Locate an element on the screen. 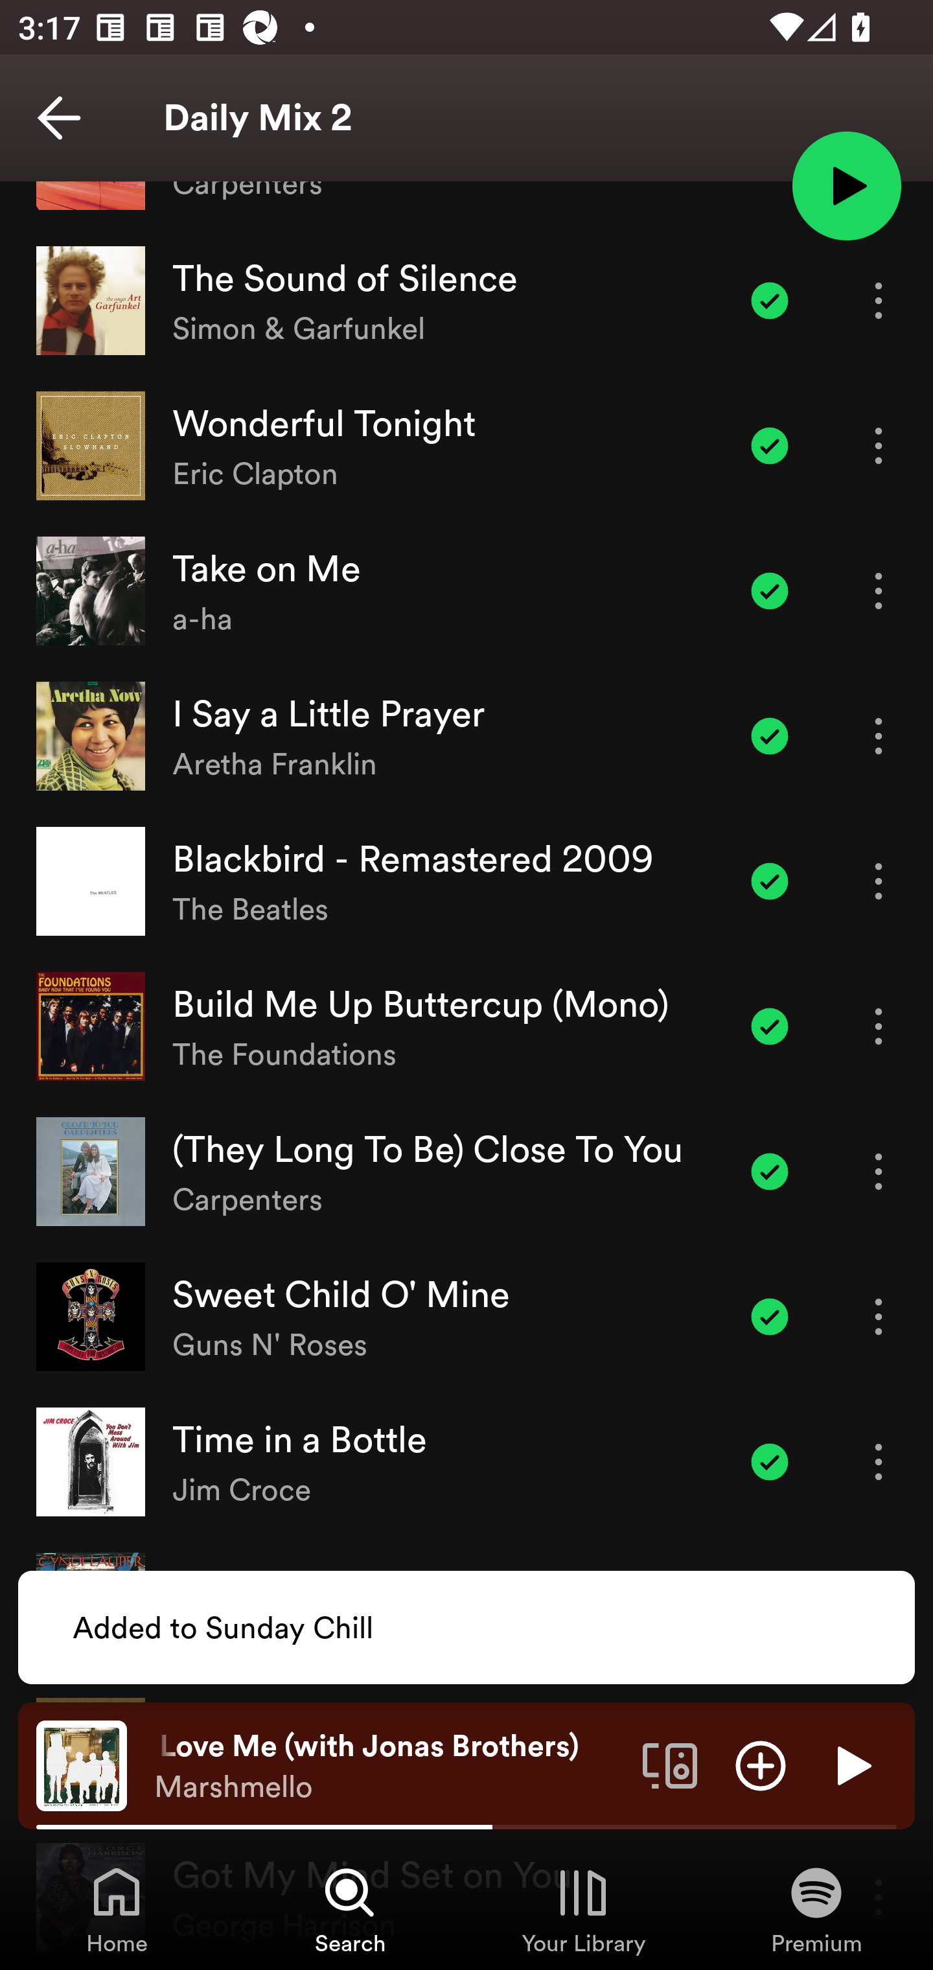 Image resolution: width=933 pixels, height=1970 pixels. More options for song Build Me Up Buttercup (Mono) is located at coordinates (879, 1026).